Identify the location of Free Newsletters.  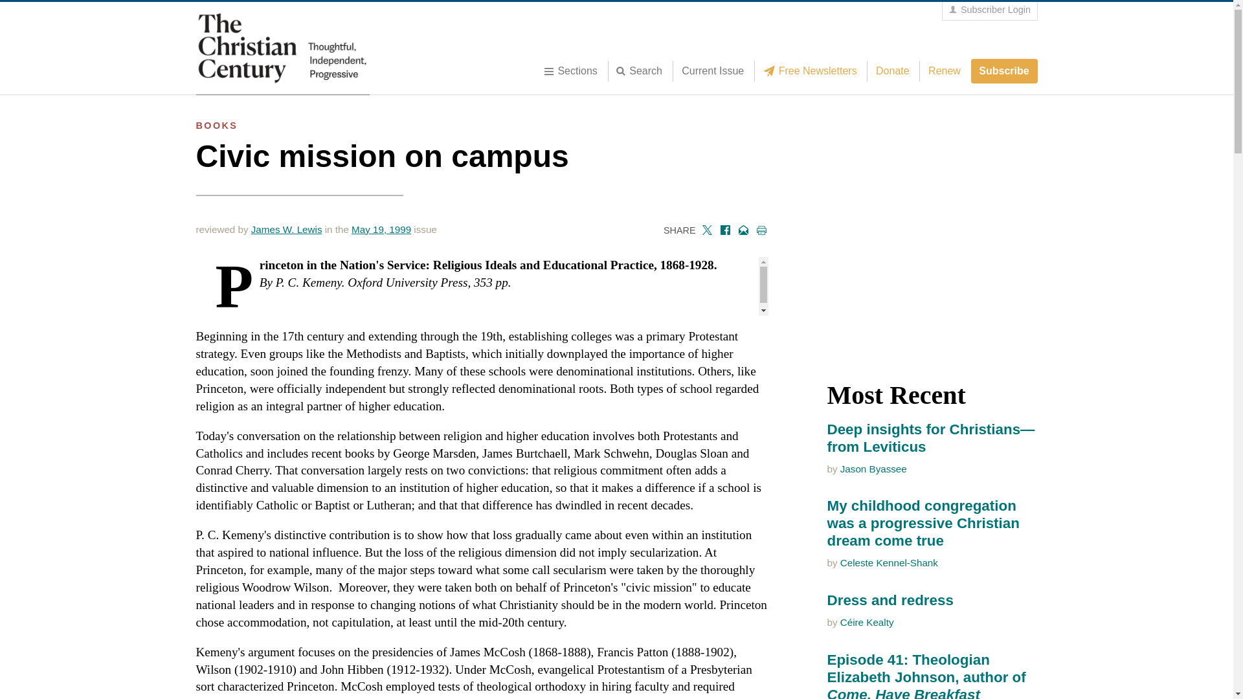
(813, 71).